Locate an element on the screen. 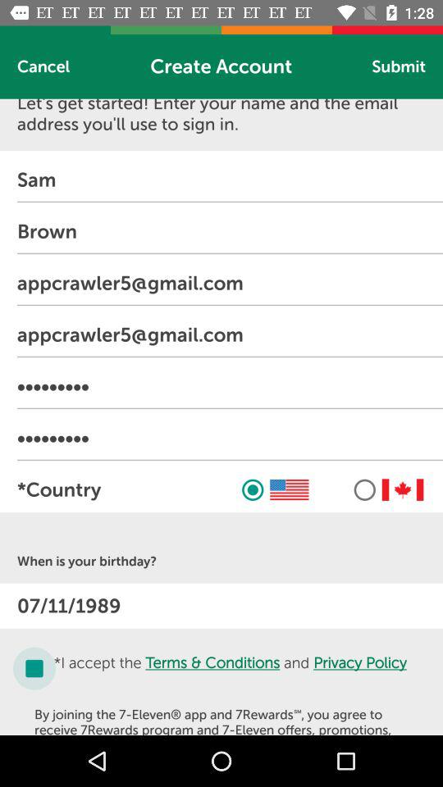  click on i accept the terms conditions and privacy policy text statement is located at coordinates (230, 667).